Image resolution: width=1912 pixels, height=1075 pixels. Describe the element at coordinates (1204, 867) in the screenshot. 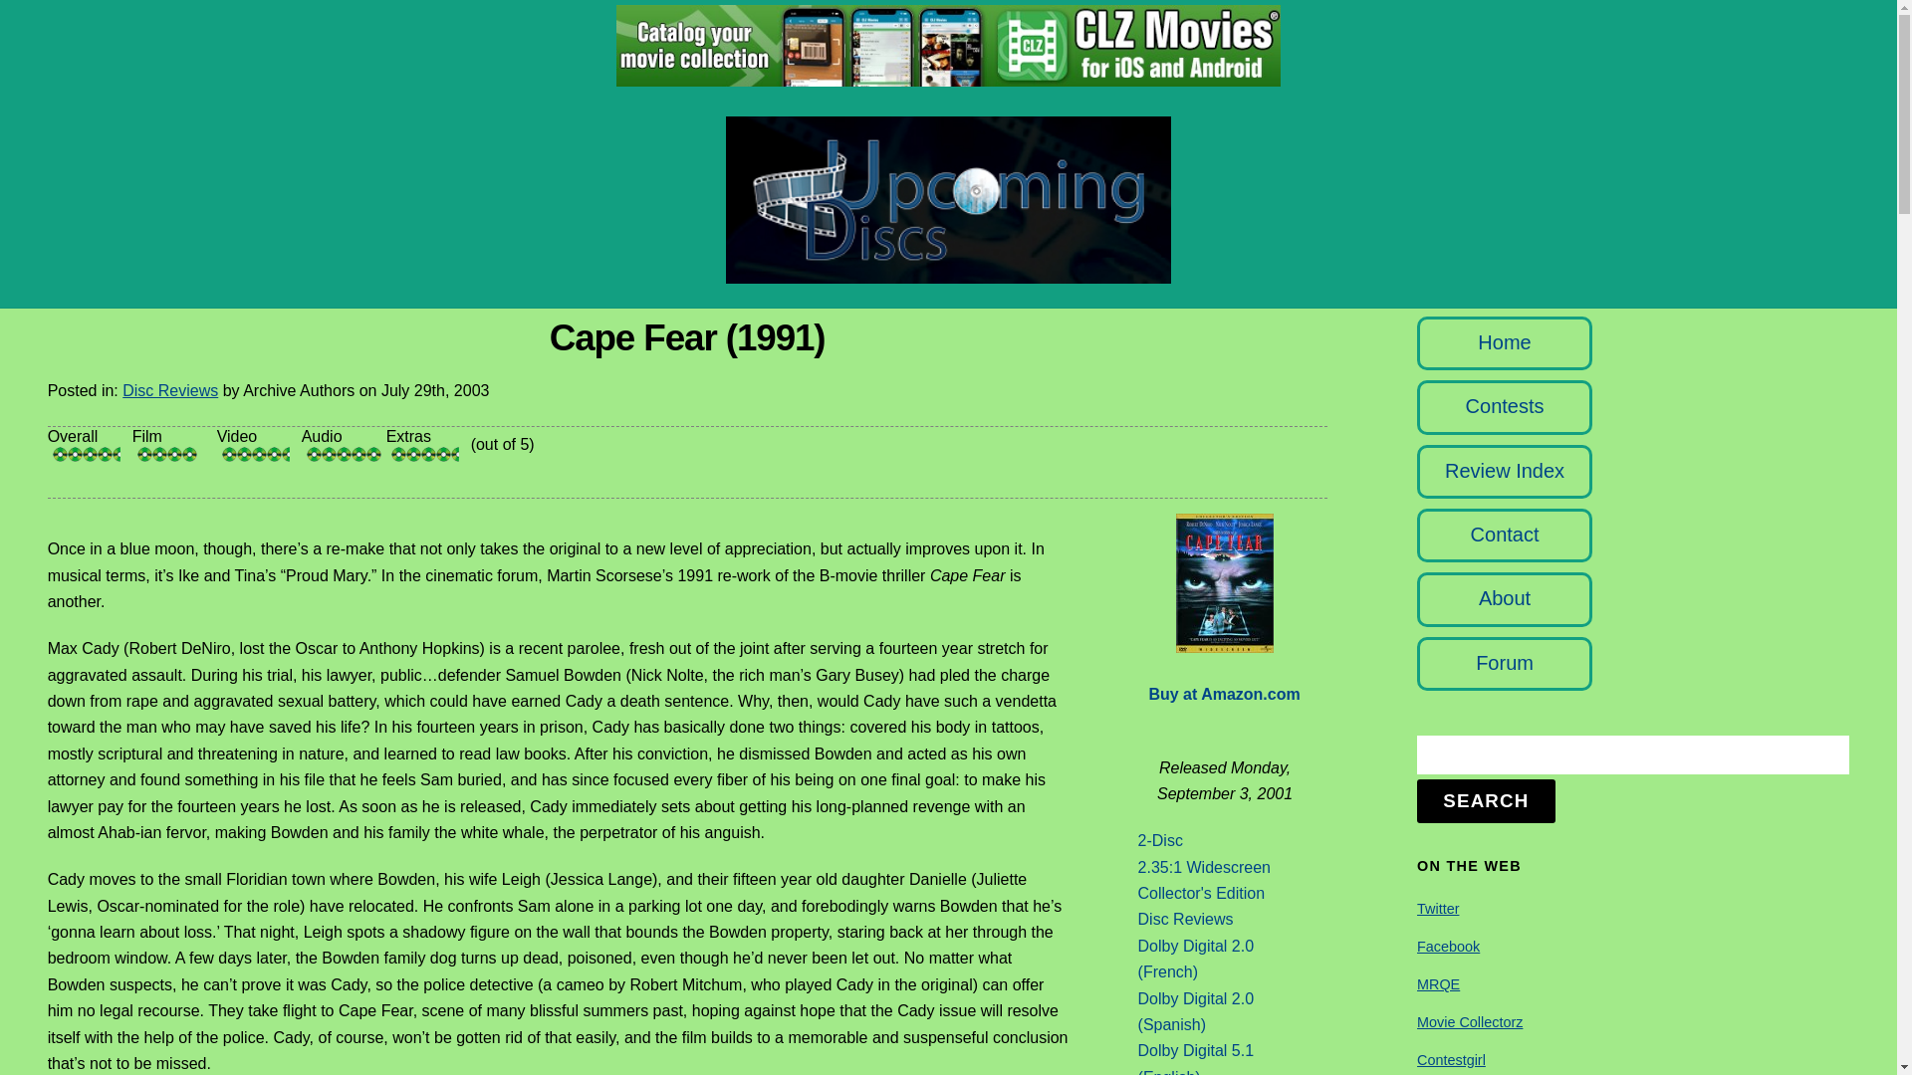

I see `2.35:1 Widescreen` at that location.